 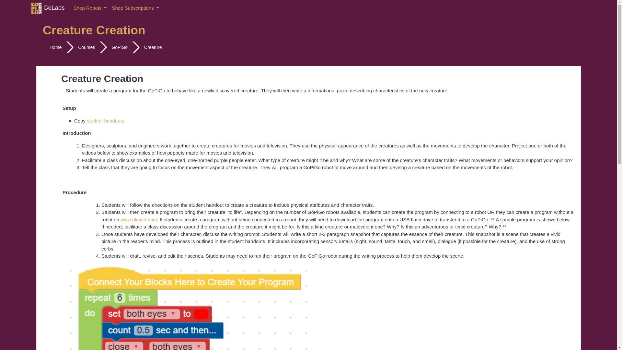 I want to click on Creature Creation, so click(x=153, y=47).